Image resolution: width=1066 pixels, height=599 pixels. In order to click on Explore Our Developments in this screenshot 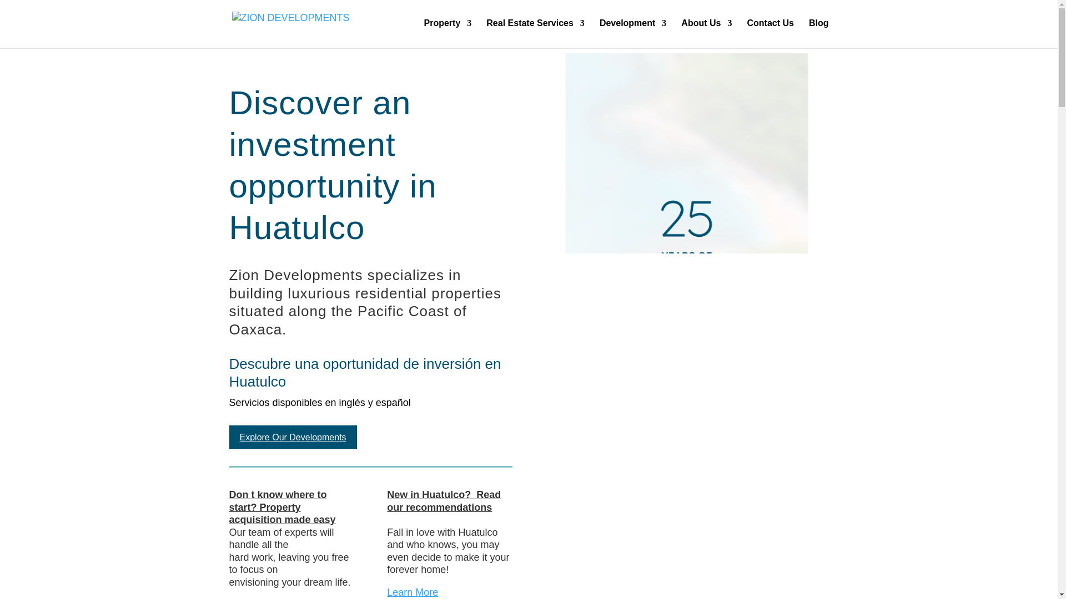, I will do `click(292, 437)`.